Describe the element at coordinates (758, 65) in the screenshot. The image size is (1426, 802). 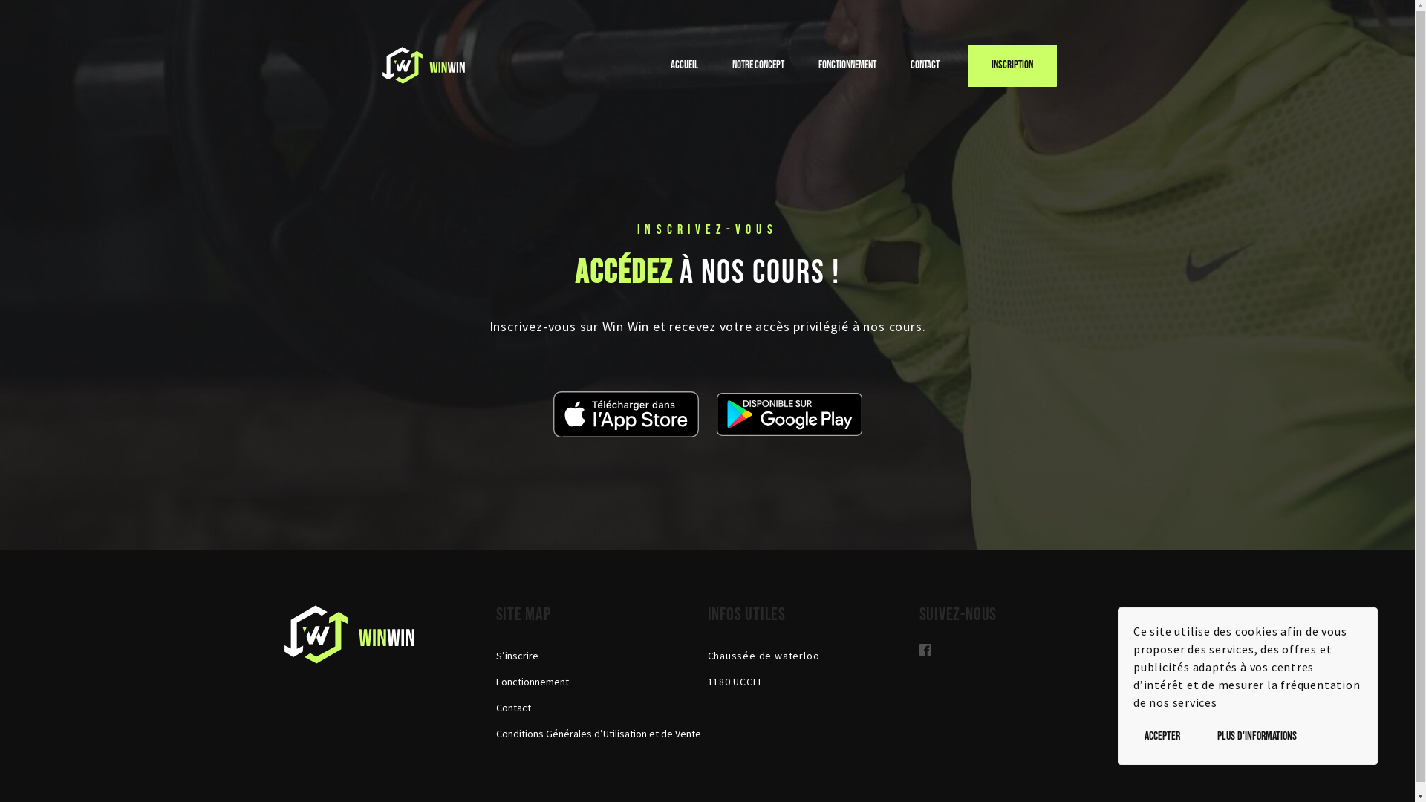
I see `Notre concept` at that location.